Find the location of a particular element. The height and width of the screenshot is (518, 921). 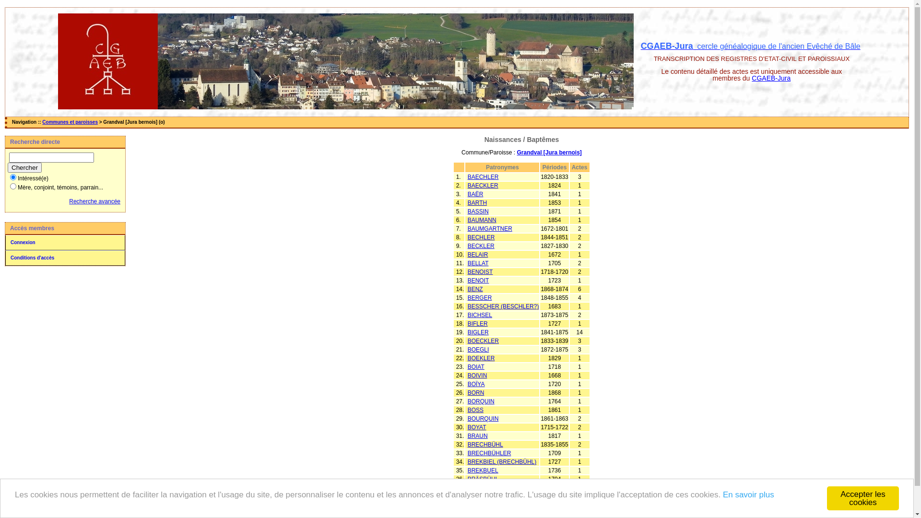

BELLAT is located at coordinates (478, 263).